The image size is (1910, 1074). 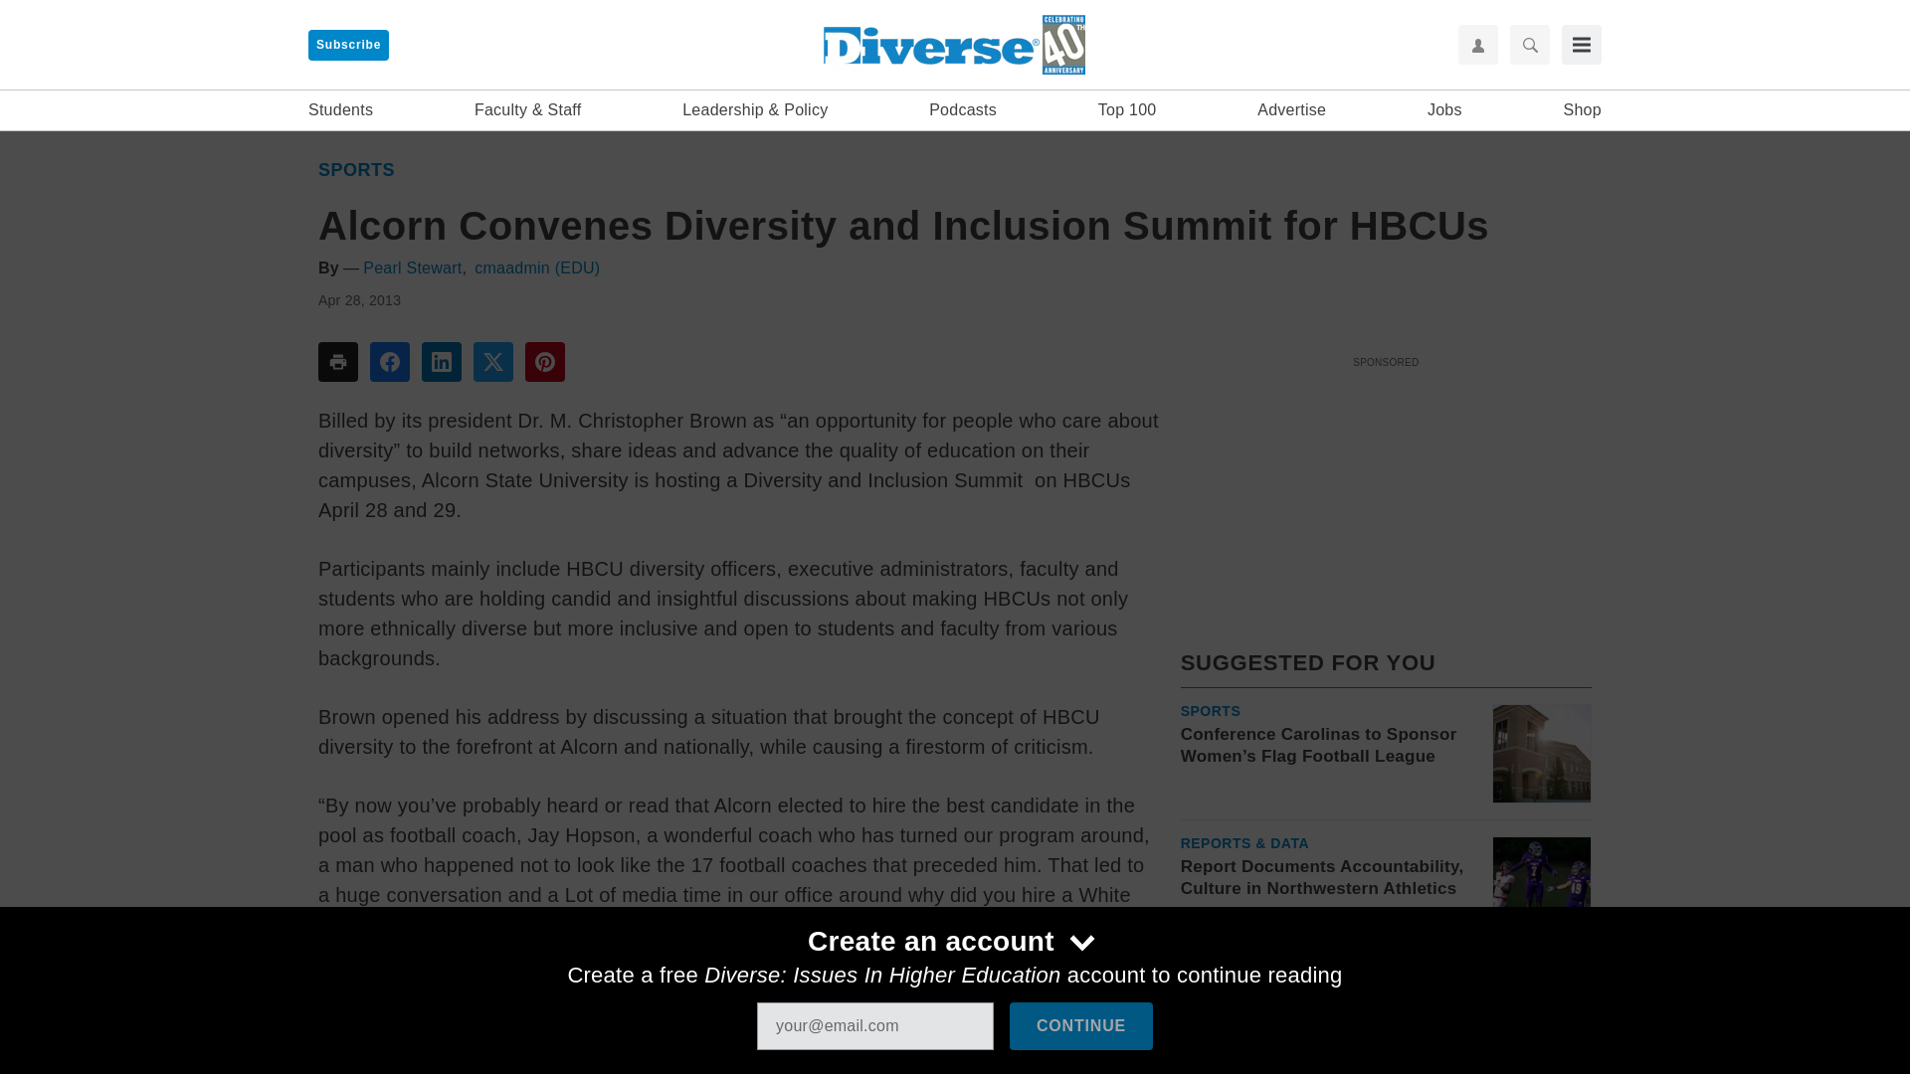 I want to click on Share To twitter, so click(x=493, y=362).